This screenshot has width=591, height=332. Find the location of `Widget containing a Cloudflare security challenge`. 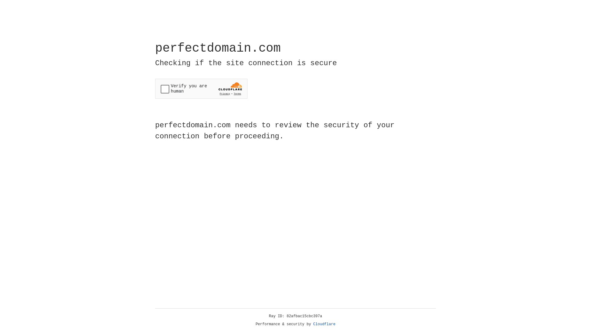

Widget containing a Cloudflare security challenge is located at coordinates (201, 89).